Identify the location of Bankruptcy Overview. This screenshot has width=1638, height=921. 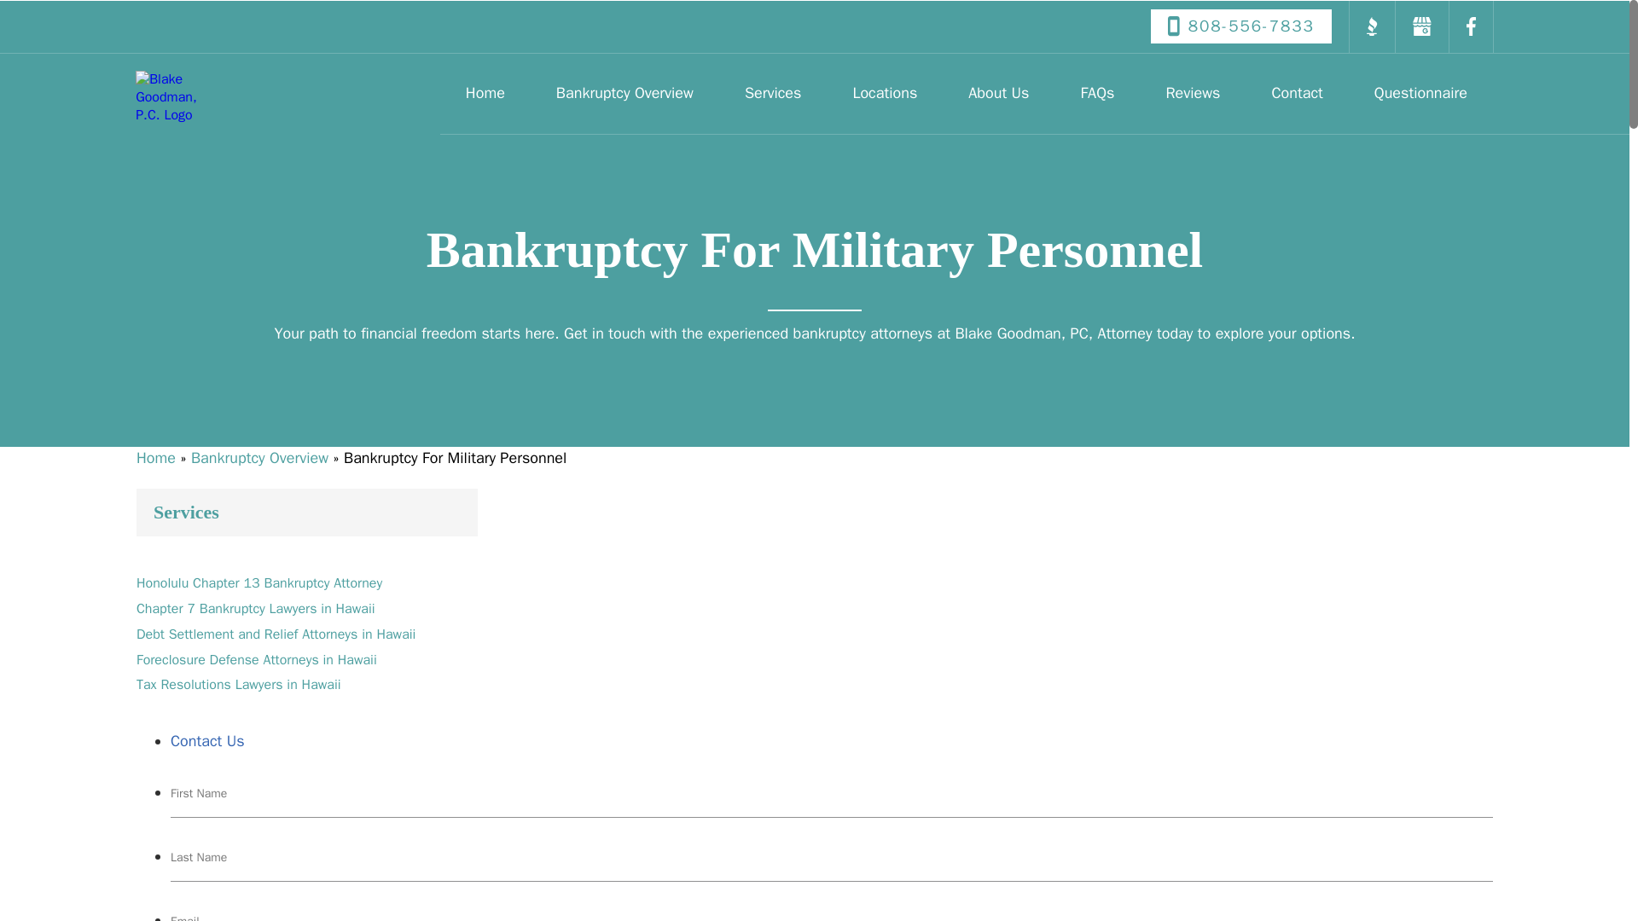
(624, 92).